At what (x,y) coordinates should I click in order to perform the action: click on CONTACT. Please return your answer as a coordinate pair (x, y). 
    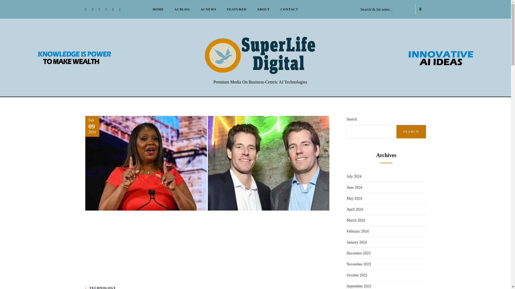
    Looking at the image, I should click on (289, 9).